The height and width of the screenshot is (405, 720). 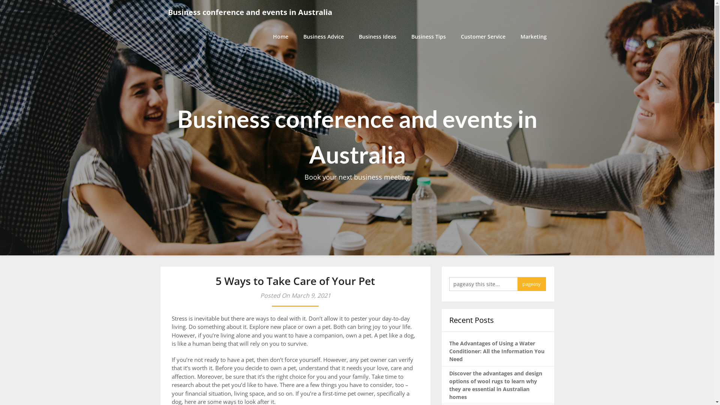 I want to click on Business Advice, so click(x=323, y=37).